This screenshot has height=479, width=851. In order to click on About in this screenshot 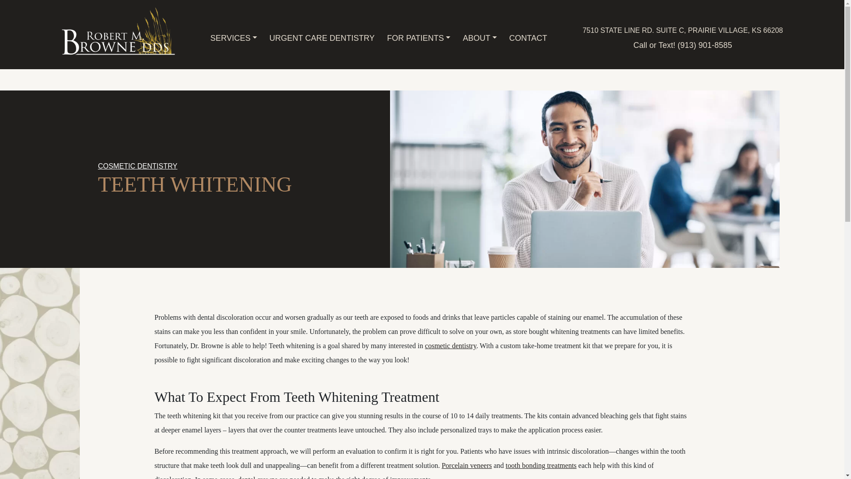, I will do `click(480, 38)`.